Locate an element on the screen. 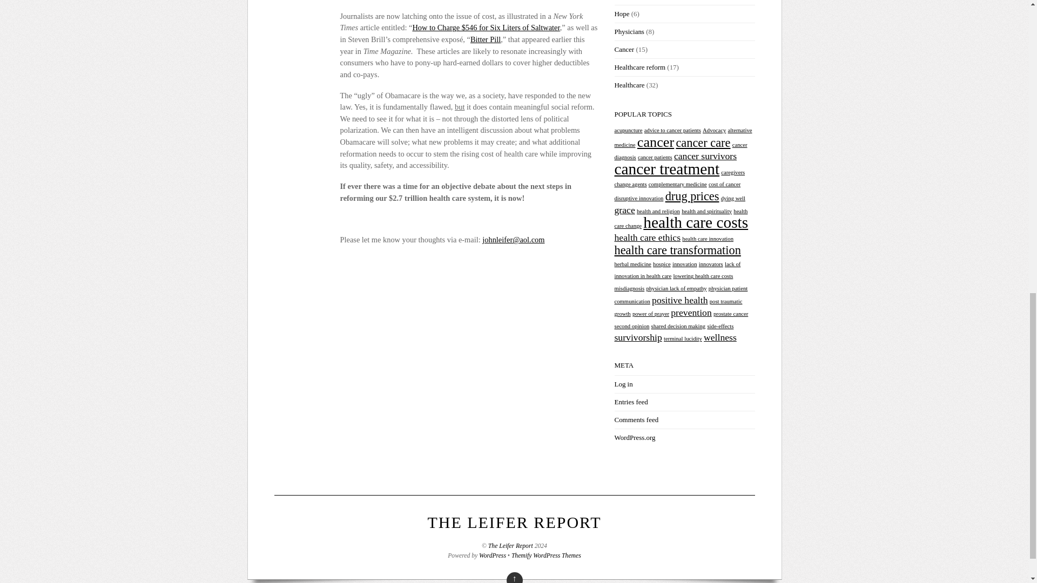 This screenshot has width=1037, height=583. Bitter Pill is located at coordinates (486, 39).